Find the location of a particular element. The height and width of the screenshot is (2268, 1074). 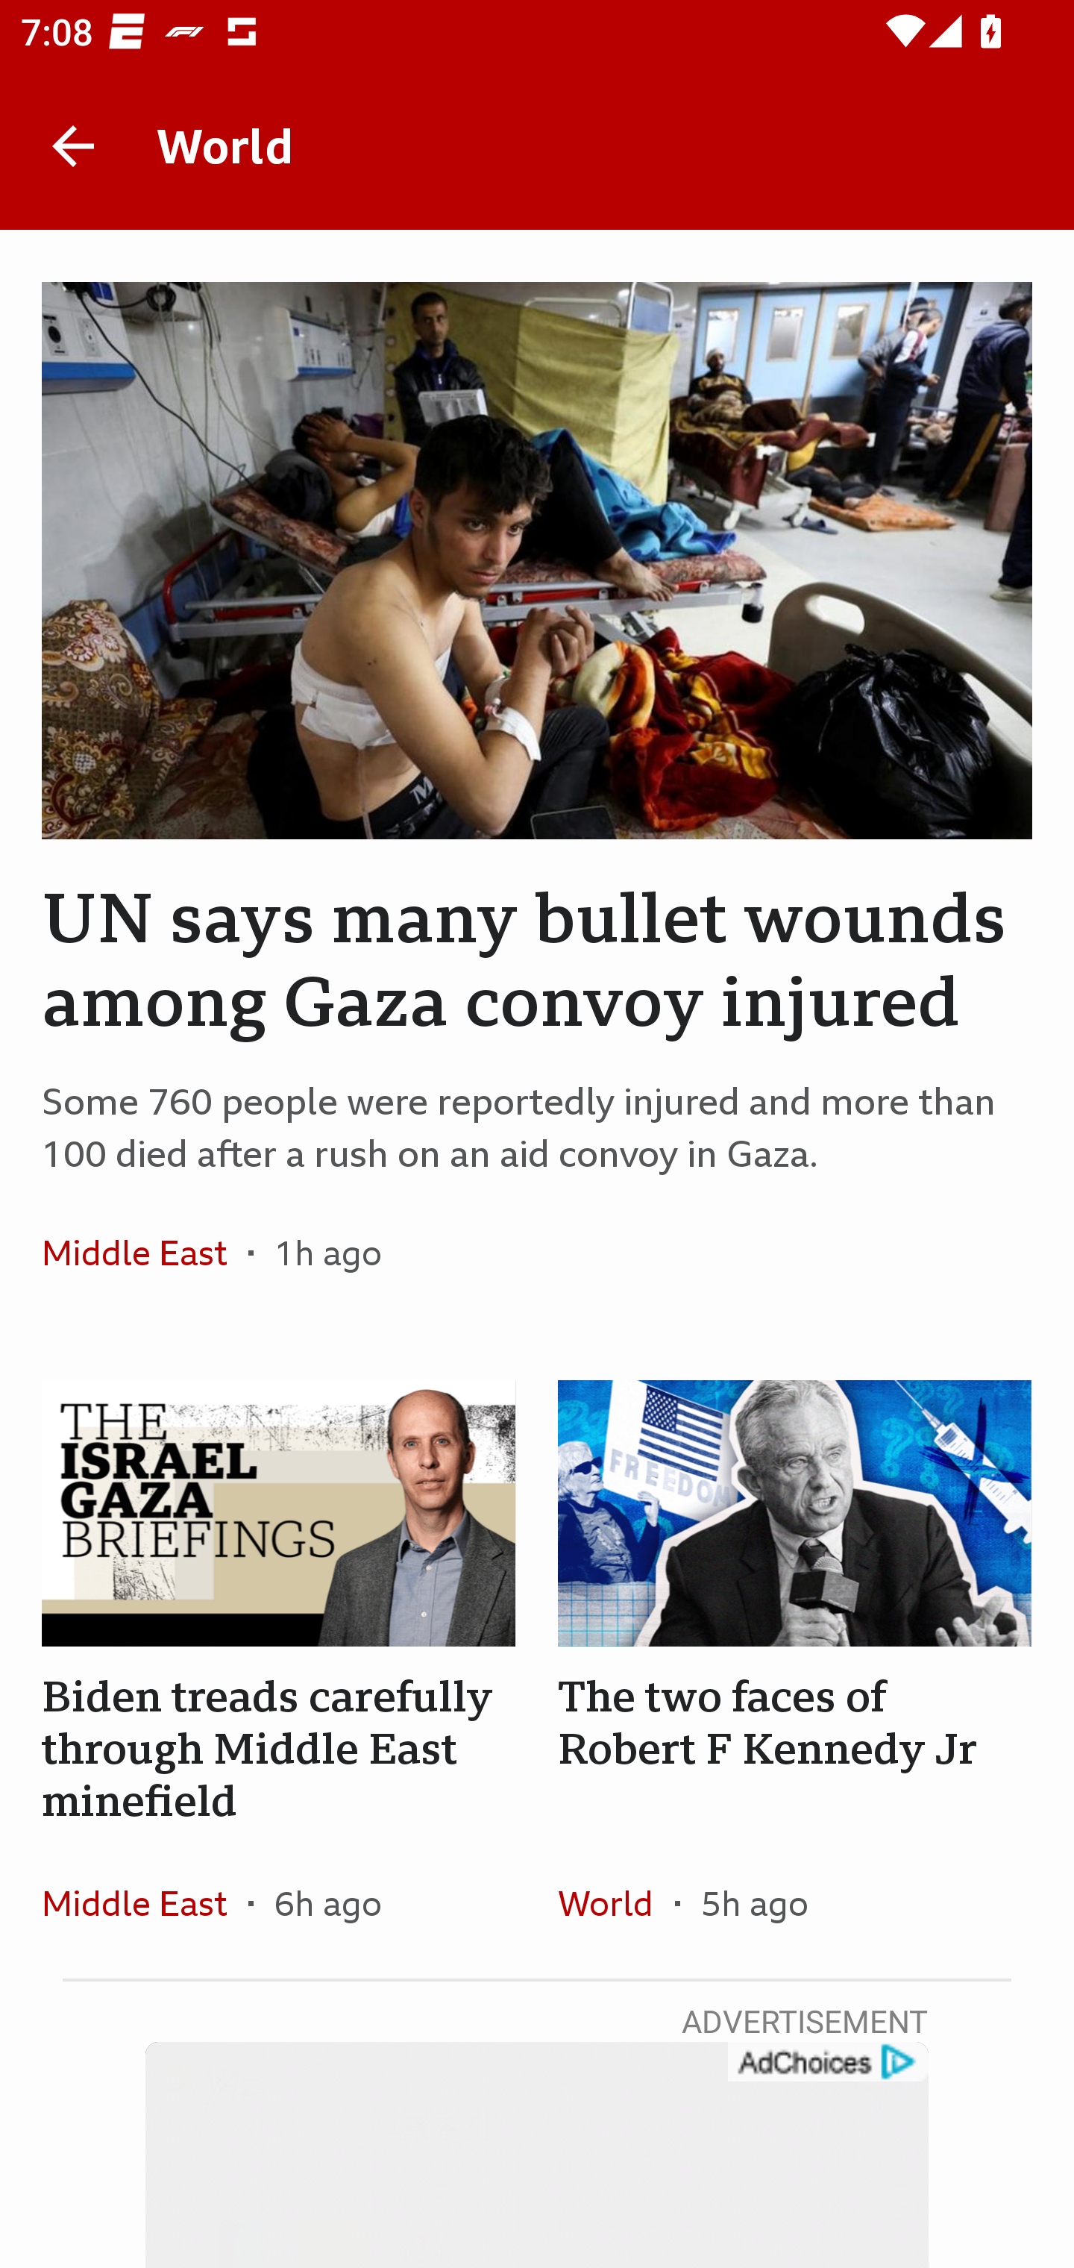

World In the section World is located at coordinates (616, 1902).